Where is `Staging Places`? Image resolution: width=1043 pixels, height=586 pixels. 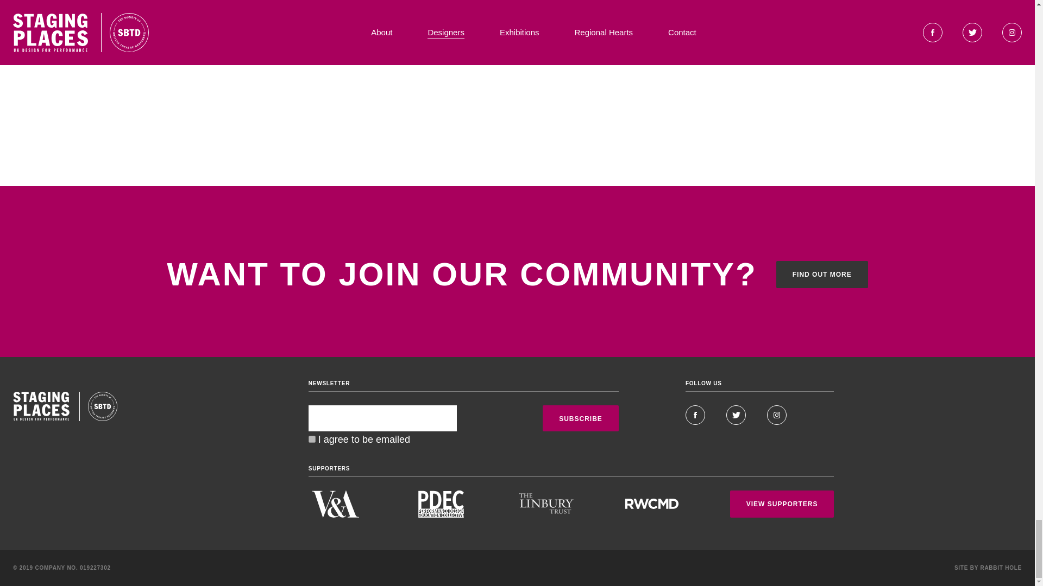
Staging Places is located at coordinates (41, 406).